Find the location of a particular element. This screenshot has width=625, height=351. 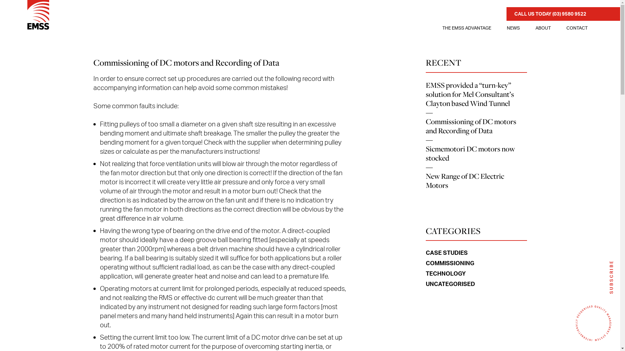

Commissioning of DC motors and Recording of Data is located at coordinates (471, 126).